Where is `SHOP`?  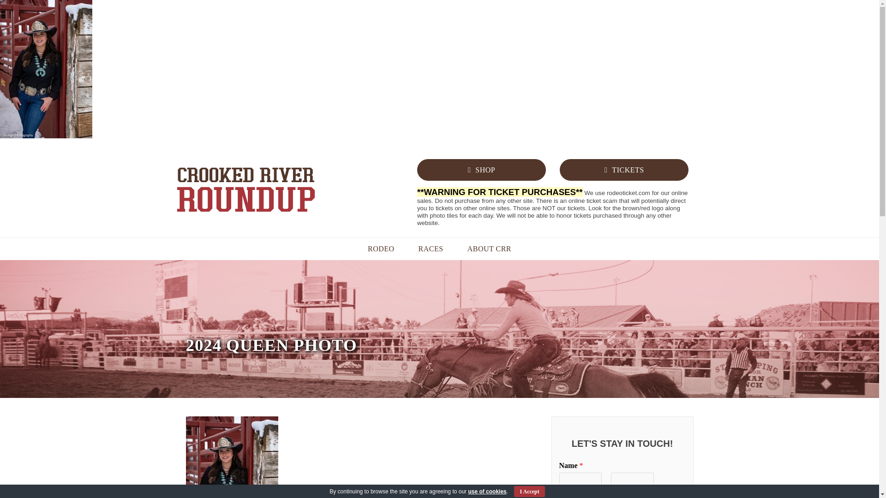
SHOP is located at coordinates (481, 170).